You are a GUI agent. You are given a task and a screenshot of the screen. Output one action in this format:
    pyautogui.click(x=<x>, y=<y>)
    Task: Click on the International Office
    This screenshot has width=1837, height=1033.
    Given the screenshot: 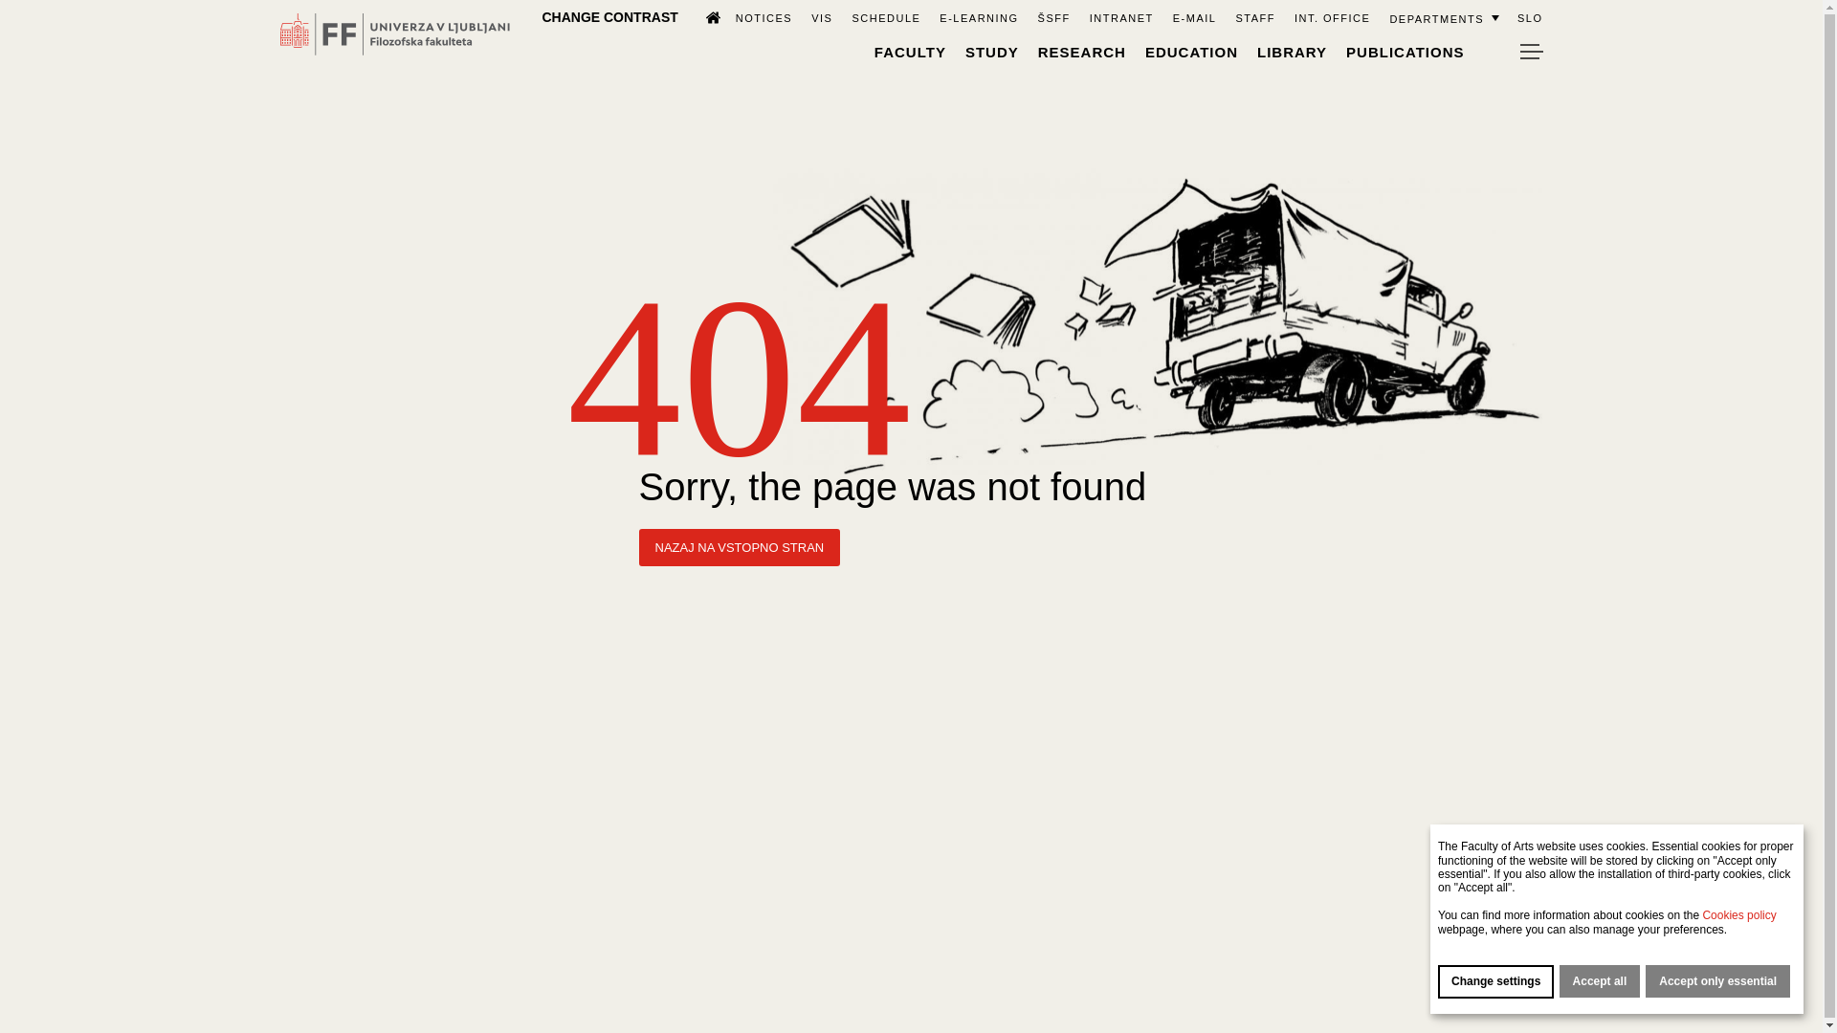 What is the action you would take?
    pyautogui.click(x=1332, y=17)
    